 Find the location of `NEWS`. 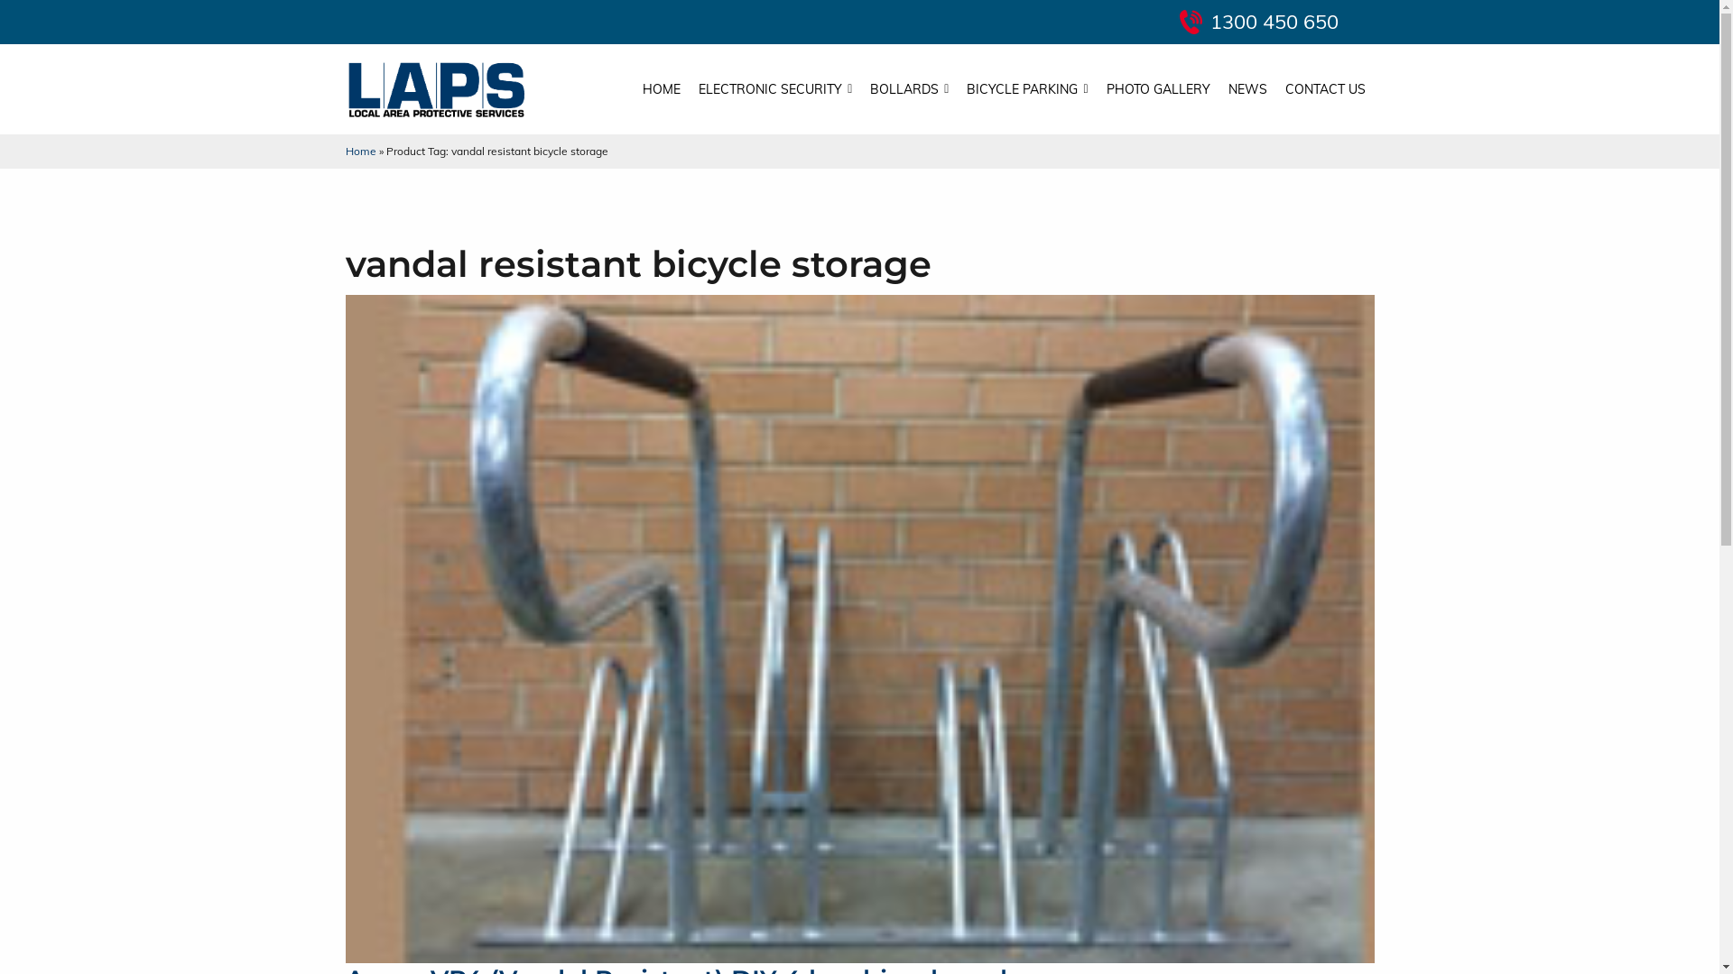

NEWS is located at coordinates (1247, 89).